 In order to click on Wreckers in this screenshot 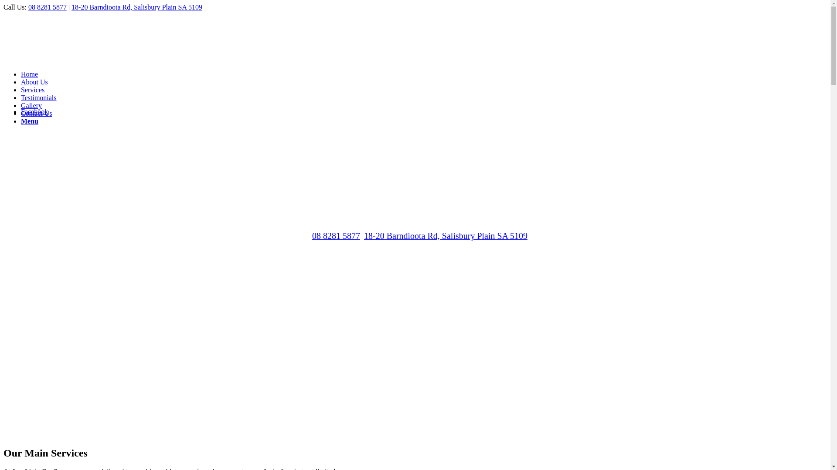, I will do `click(178, 343)`.